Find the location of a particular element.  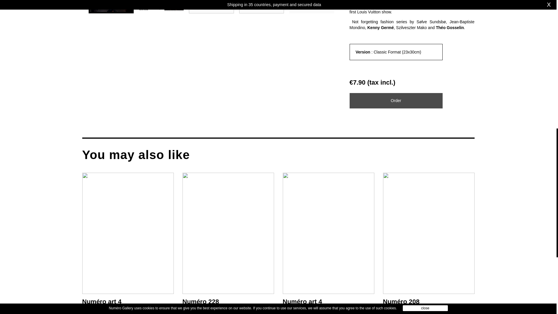

Jean-Baptiste Mondino is located at coordinates (412, 24).